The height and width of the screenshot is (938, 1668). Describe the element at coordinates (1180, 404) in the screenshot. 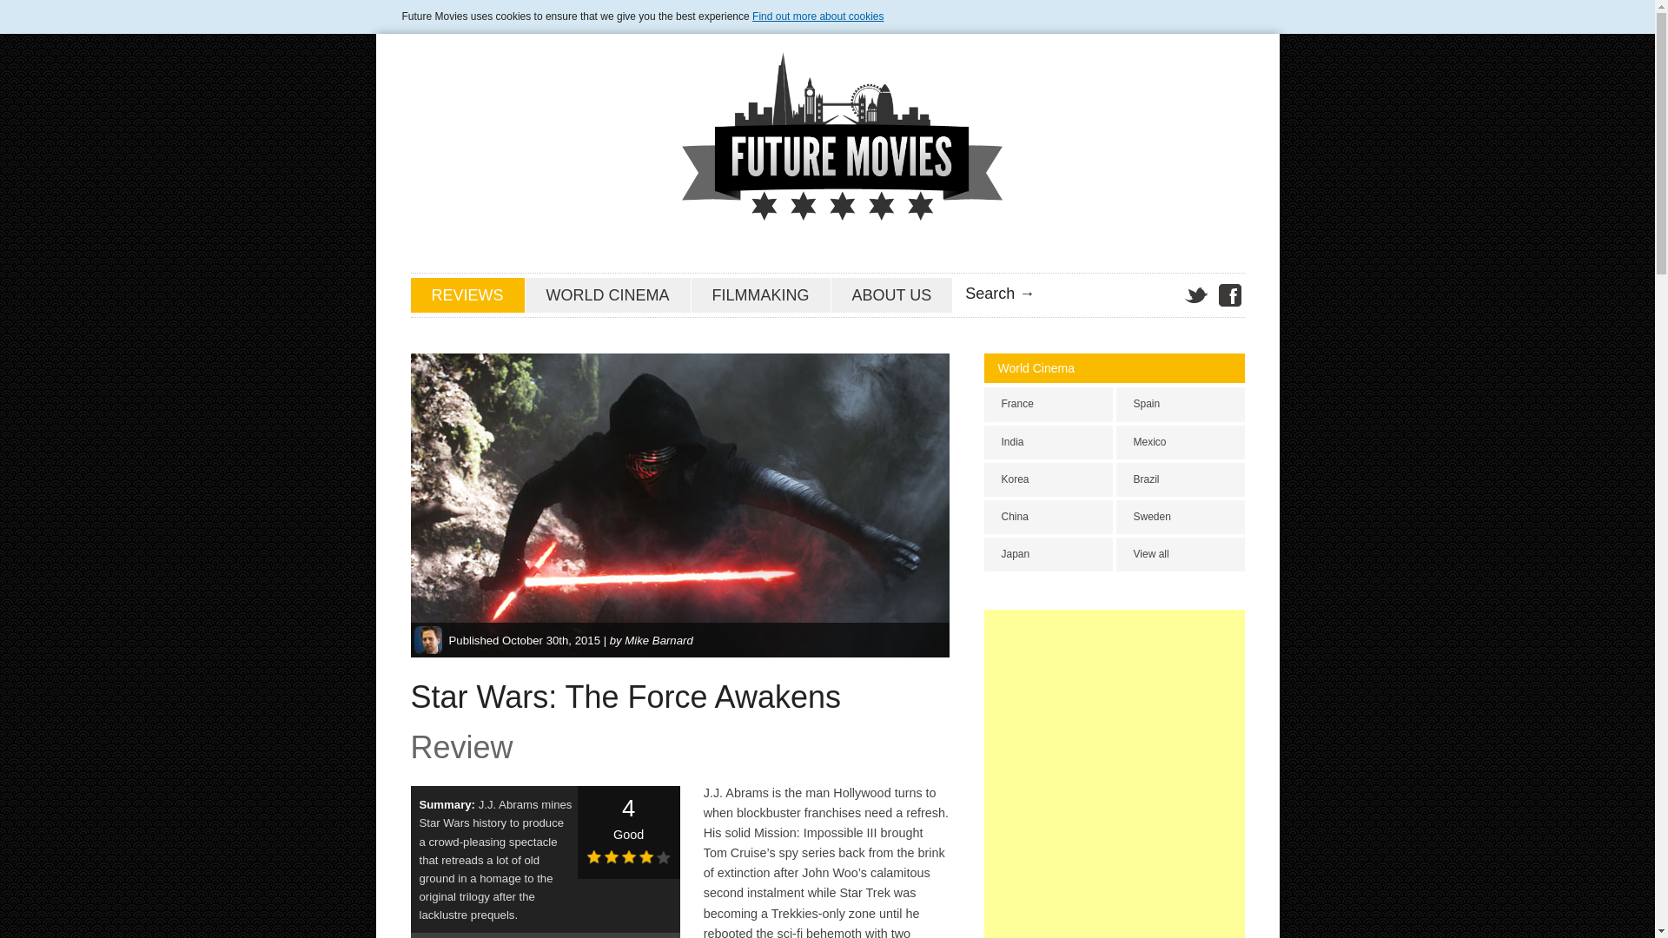

I see `Spain` at that location.